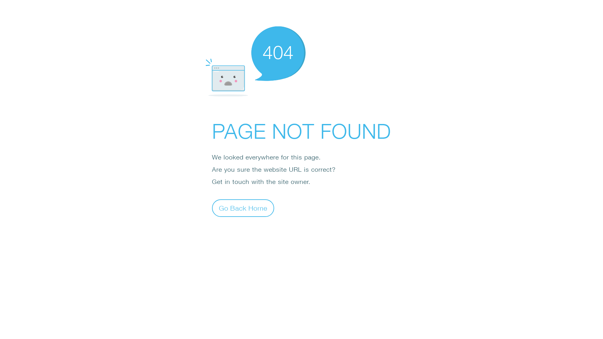  Describe the element at coordinates (243, 208) in the screenshot. I see `Go Back Home` at that location.